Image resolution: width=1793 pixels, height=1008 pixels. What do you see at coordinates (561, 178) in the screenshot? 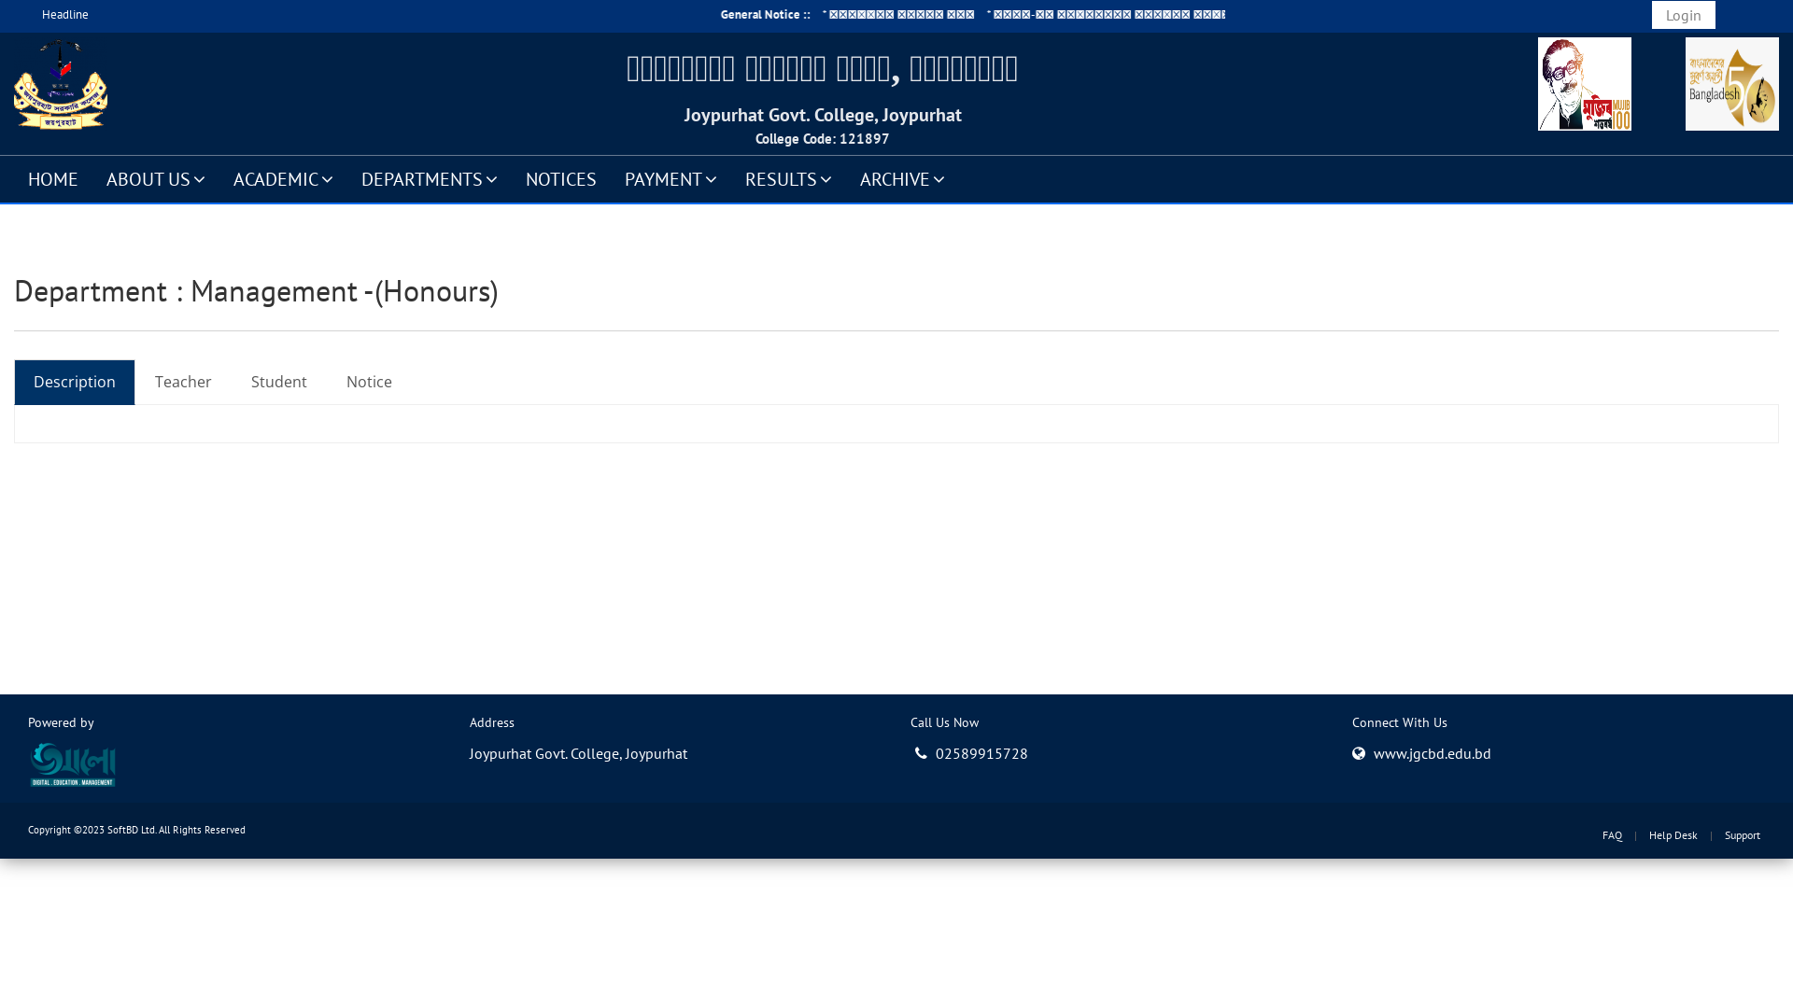
I see `NOTICES` at bounding box center [561, 178].